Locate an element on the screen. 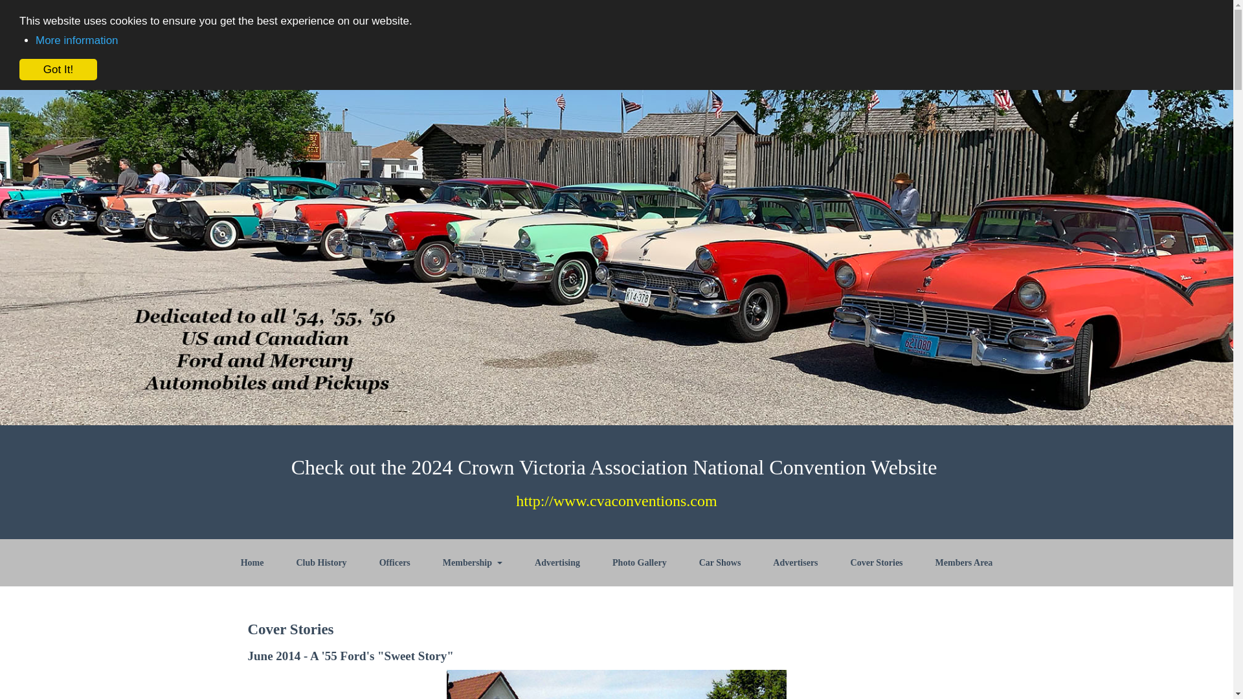 The image size is (1243, 699). Members Area is located at coordinates (965, 562).